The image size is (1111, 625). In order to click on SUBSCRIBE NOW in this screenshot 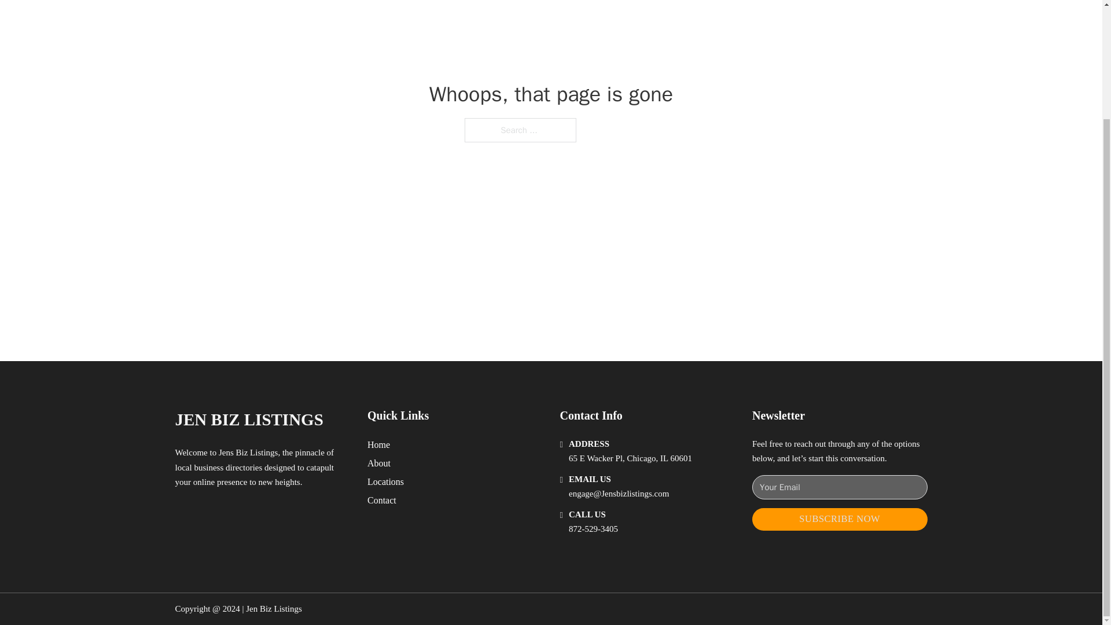, I will do `click(840, 519)`.